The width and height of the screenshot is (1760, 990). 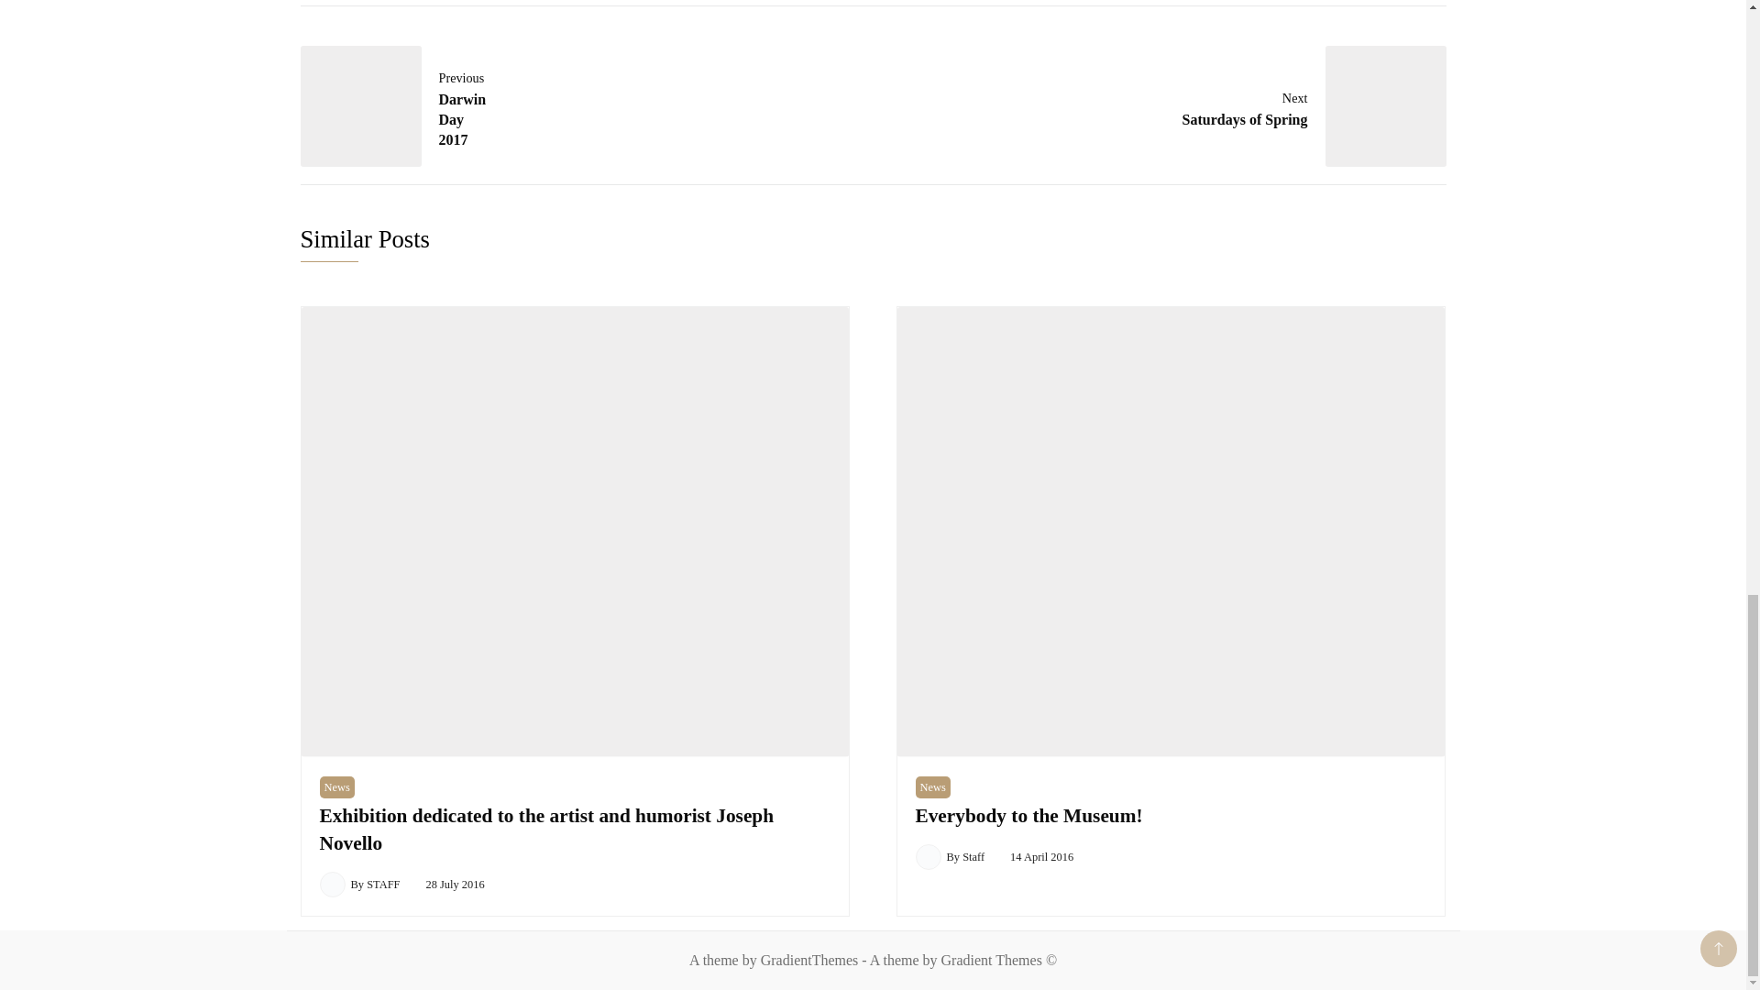 I want to click on Everybody to the Museum!, so click(x=1028, y=816).